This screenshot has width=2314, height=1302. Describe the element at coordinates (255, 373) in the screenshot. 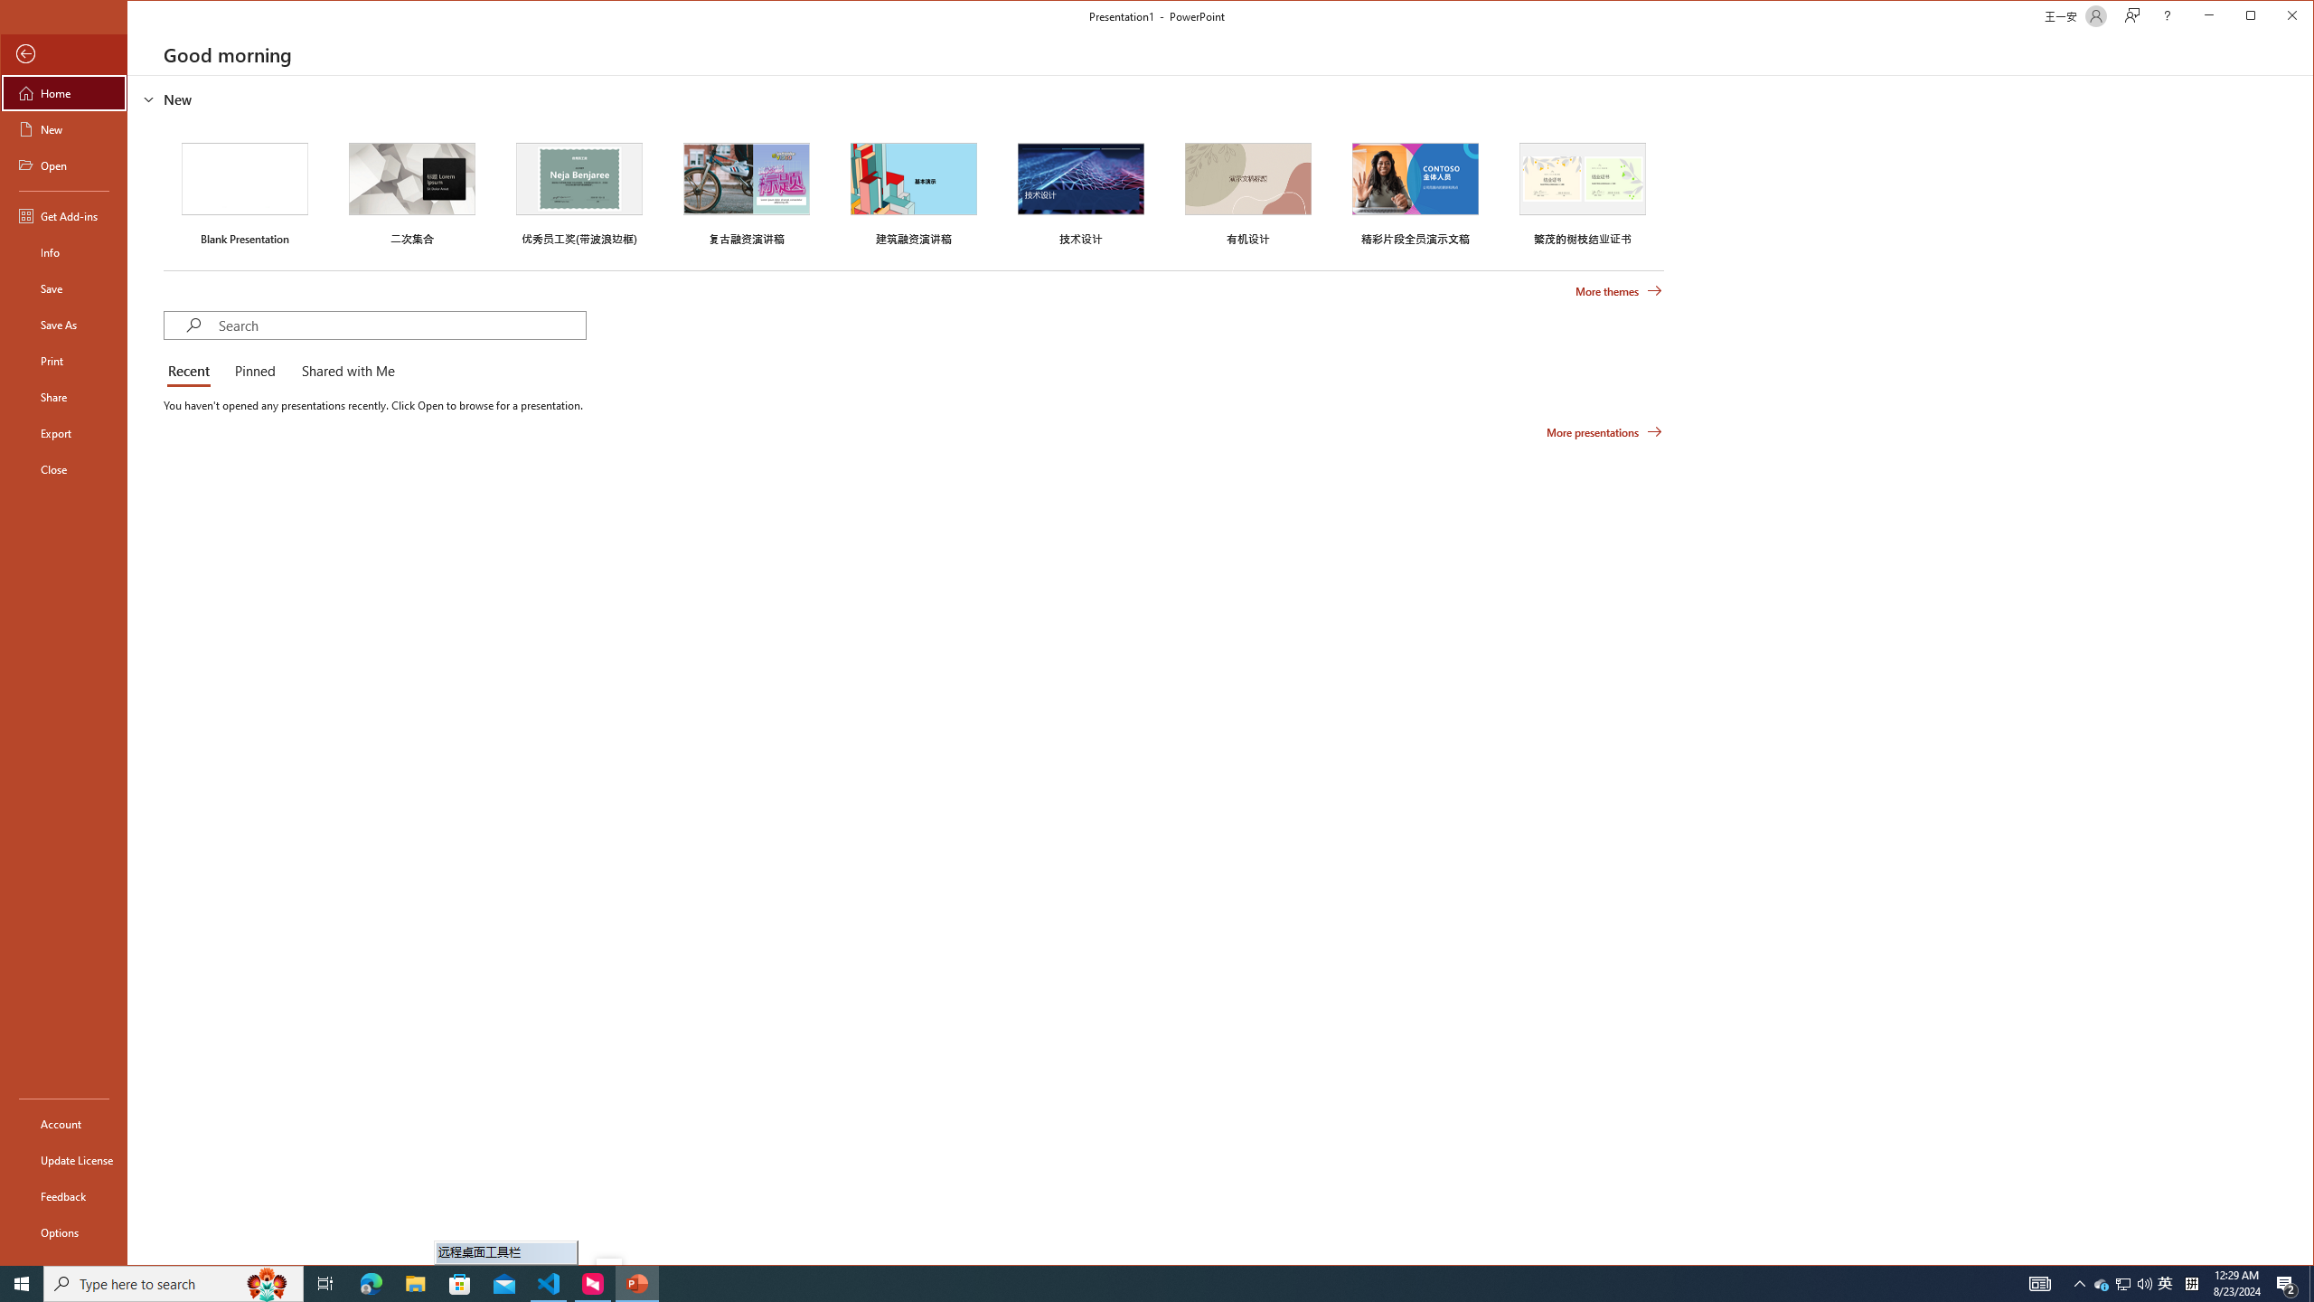

I see `Pinned` at that location.